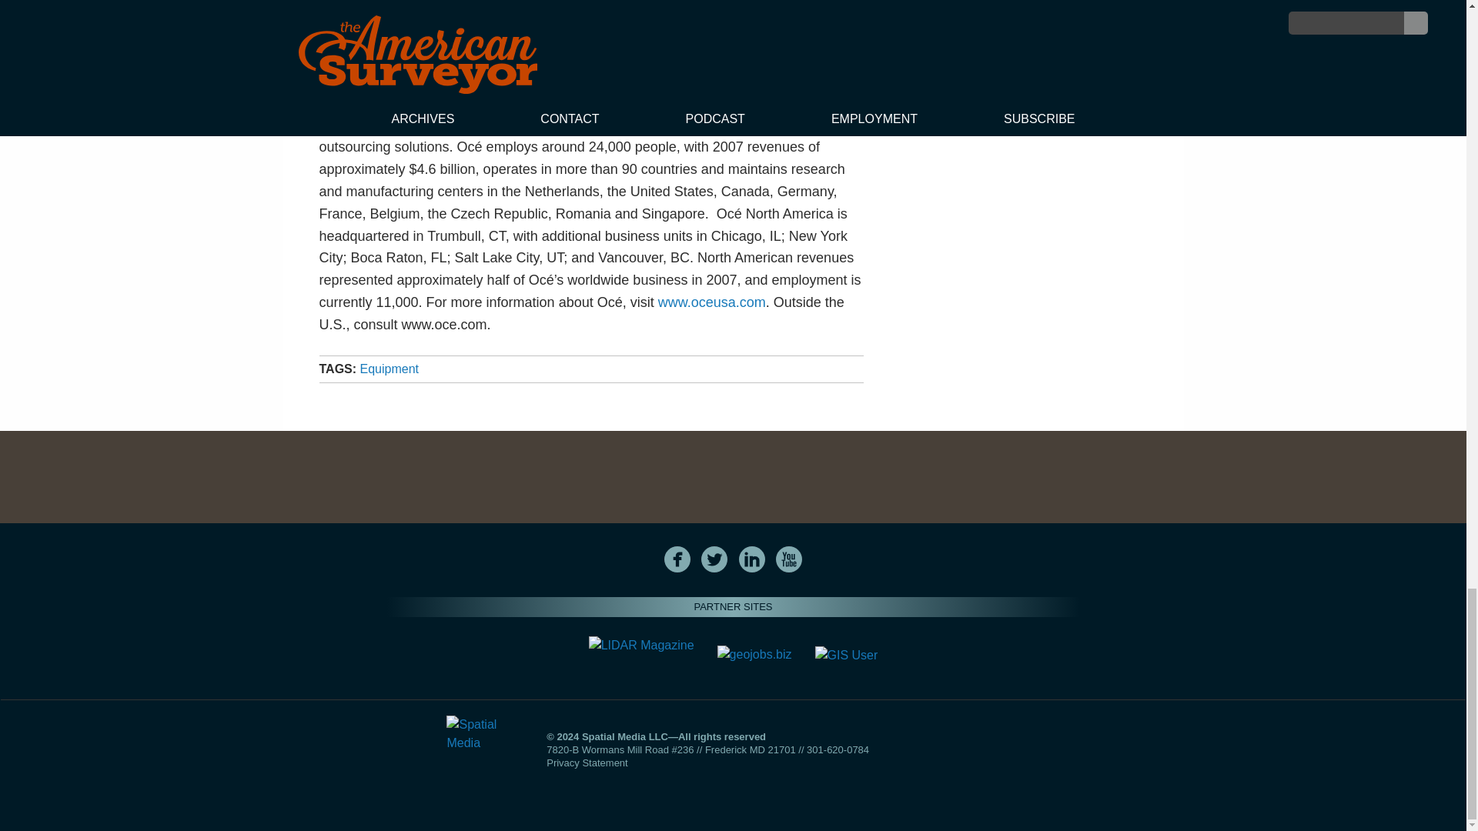 This screenshot has width=1478, height=831. Describe the element at coordinates (390, 369) in the screenshot. I see `Equipment` at that location.